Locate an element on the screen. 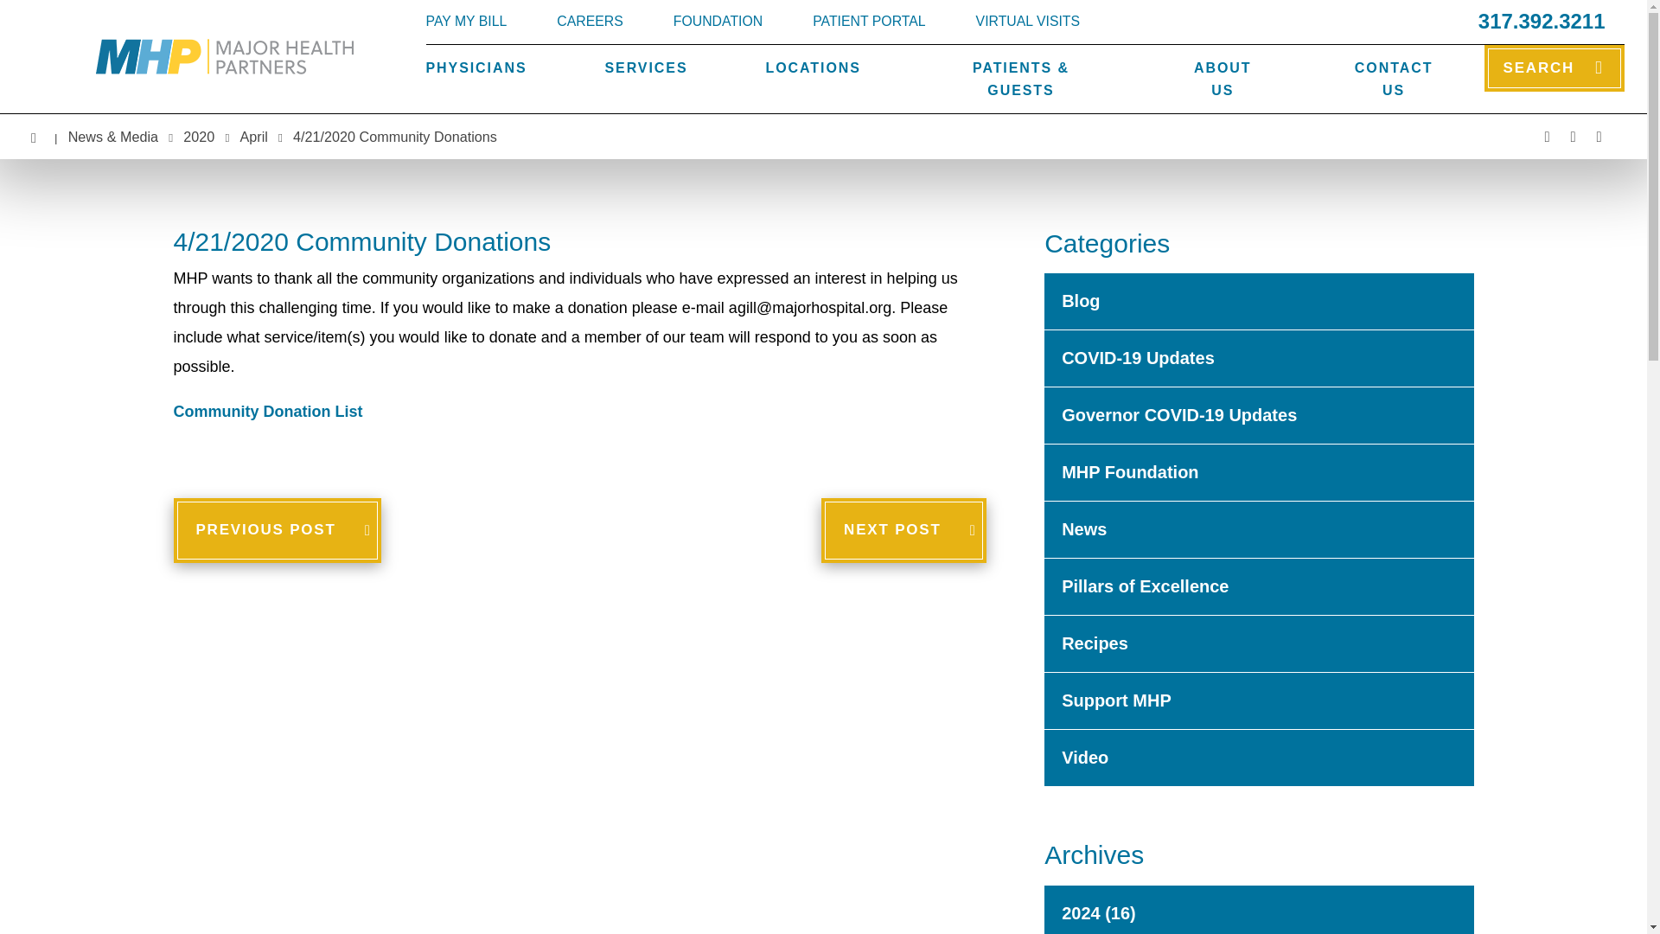 The width and height of the screenshot is (1660, 934). PHYSICIANS is located at coordinates (476, 67).